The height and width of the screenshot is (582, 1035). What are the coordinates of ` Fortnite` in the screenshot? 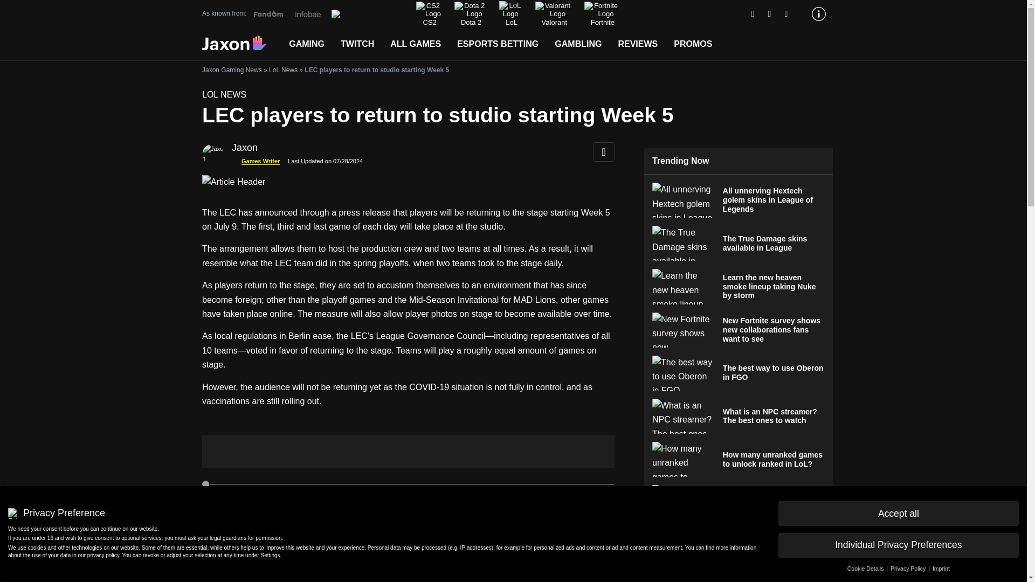 It's located at (602, 14).